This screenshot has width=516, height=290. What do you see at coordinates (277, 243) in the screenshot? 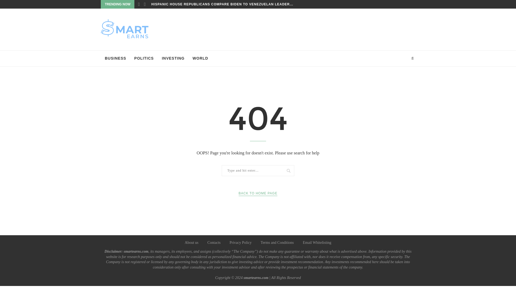
I see `Terms and Conditions` at bounding box center [277, 243].